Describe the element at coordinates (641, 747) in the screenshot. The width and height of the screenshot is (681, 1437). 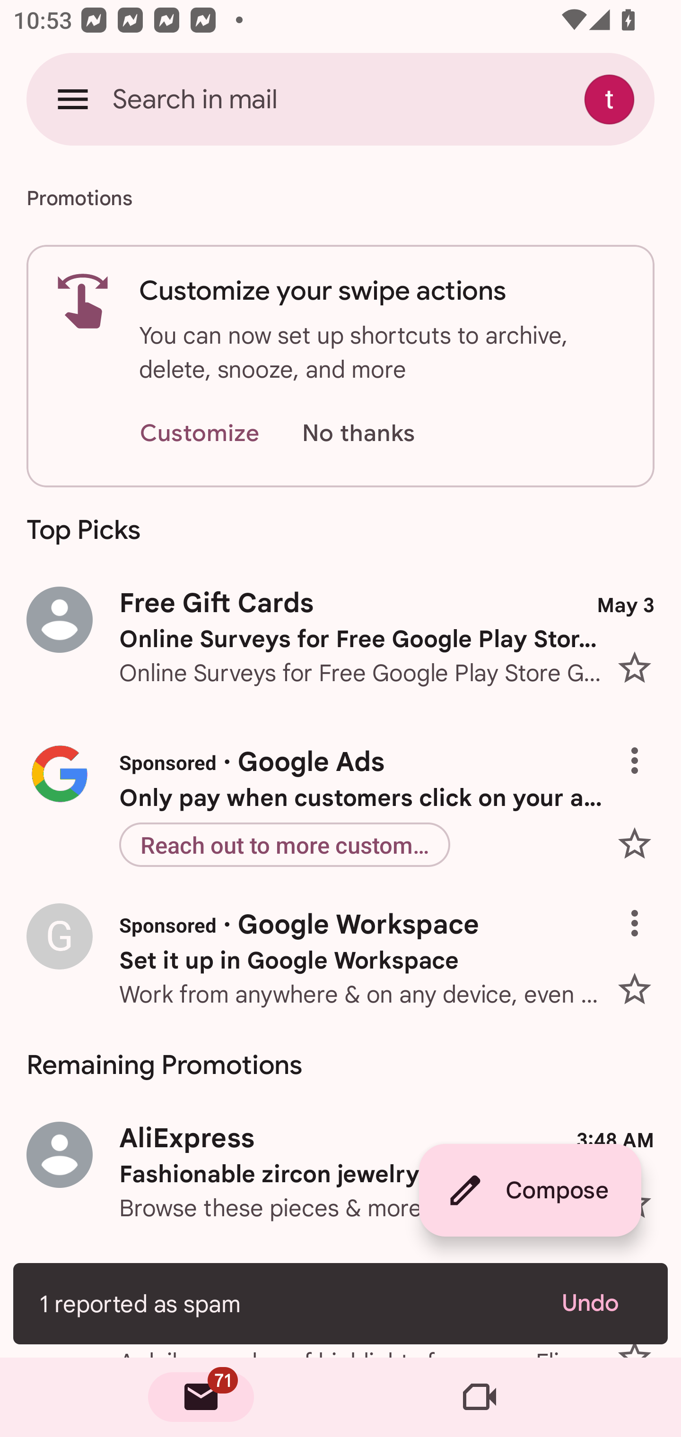
I see `Ad info` at that location.